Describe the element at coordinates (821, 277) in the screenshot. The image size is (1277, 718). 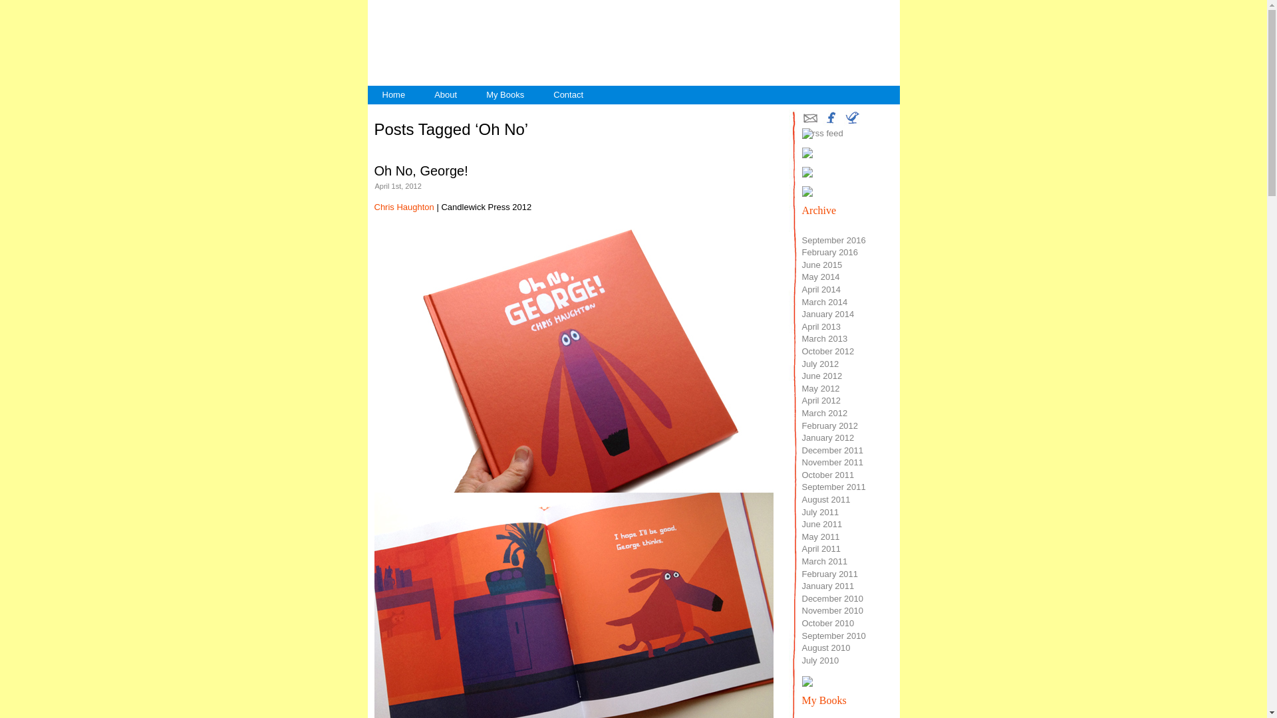
I see `May 2014` at that location.